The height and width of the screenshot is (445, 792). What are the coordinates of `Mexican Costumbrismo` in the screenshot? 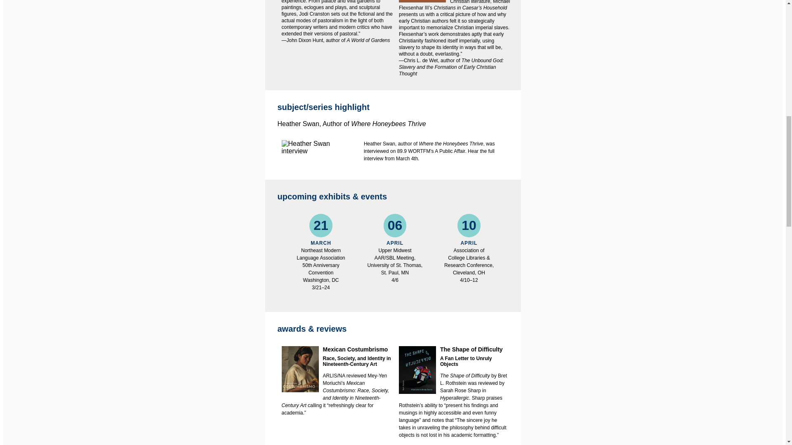 It's located at (337, 349).